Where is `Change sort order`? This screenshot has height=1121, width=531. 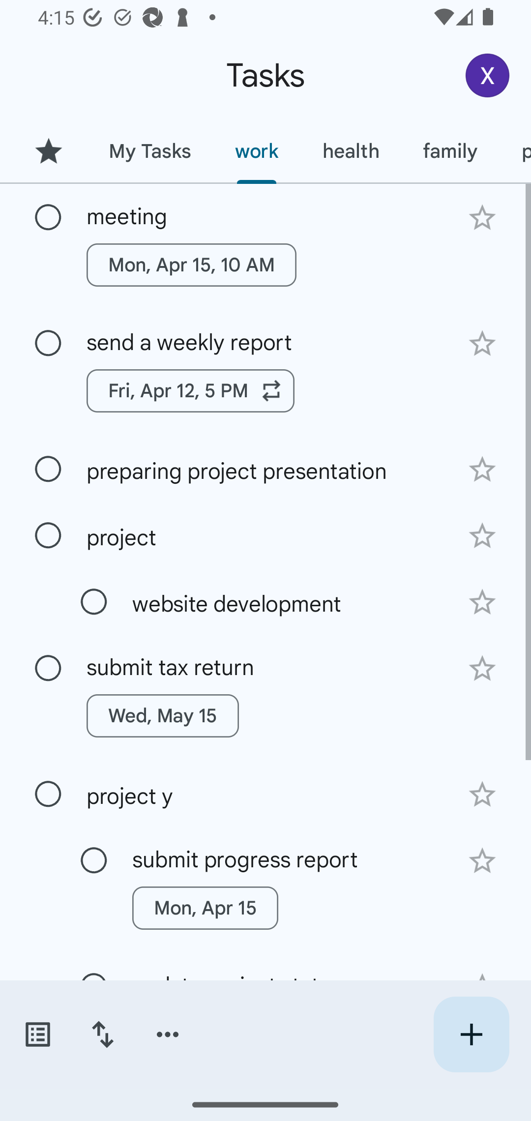
Change sort order is located at coordinates (102, 1034).